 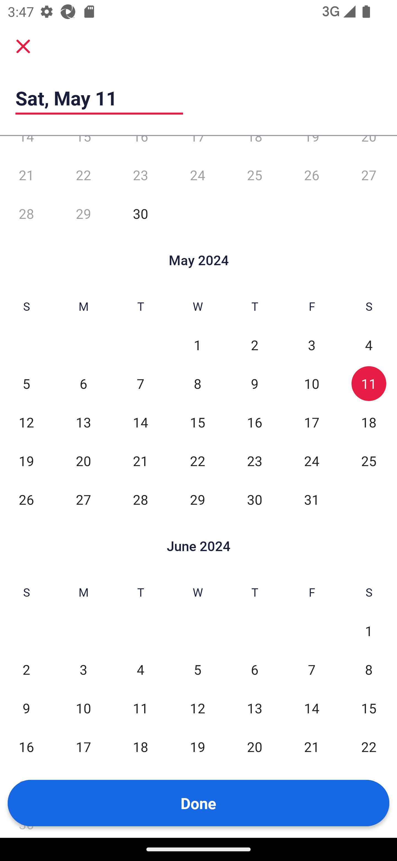 I want to click on 16 Sun, Jun 16, Not Selected, so click(x=26, y=747).